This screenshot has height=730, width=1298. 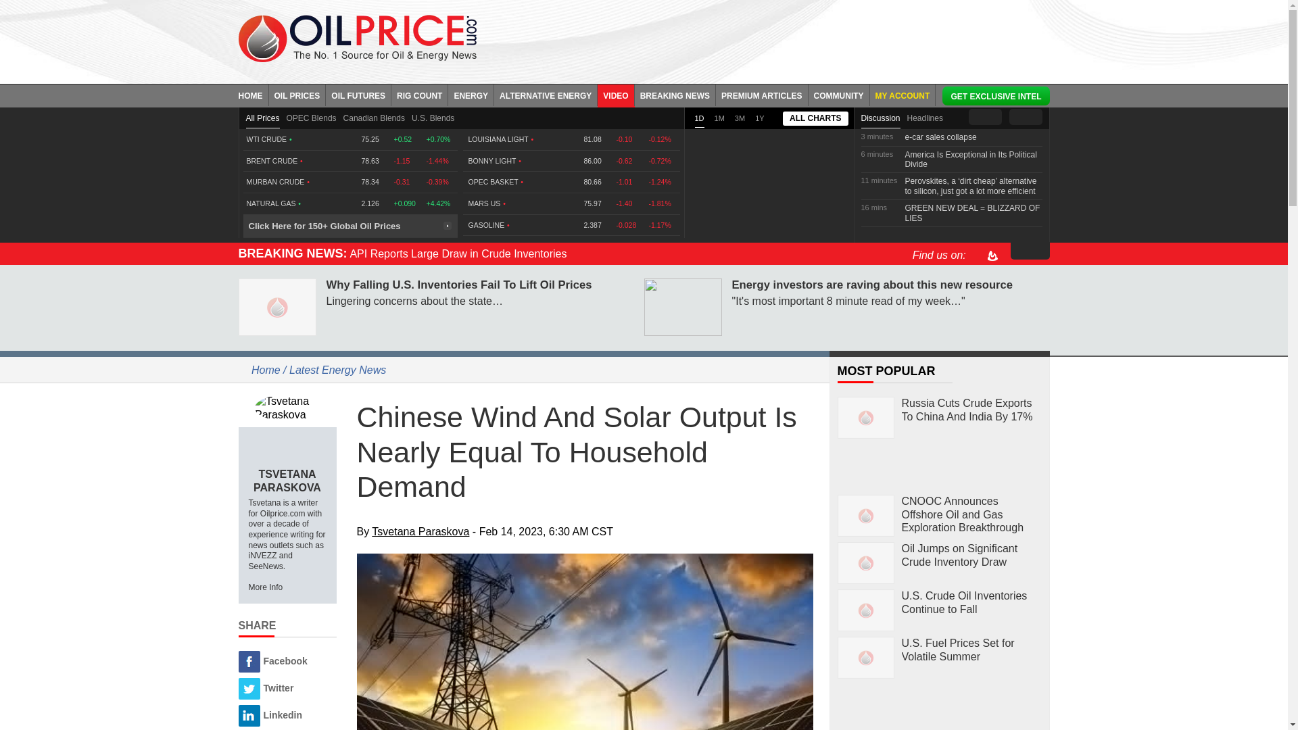 I want to click on OIL PRICES, so click(x=297, y=95).